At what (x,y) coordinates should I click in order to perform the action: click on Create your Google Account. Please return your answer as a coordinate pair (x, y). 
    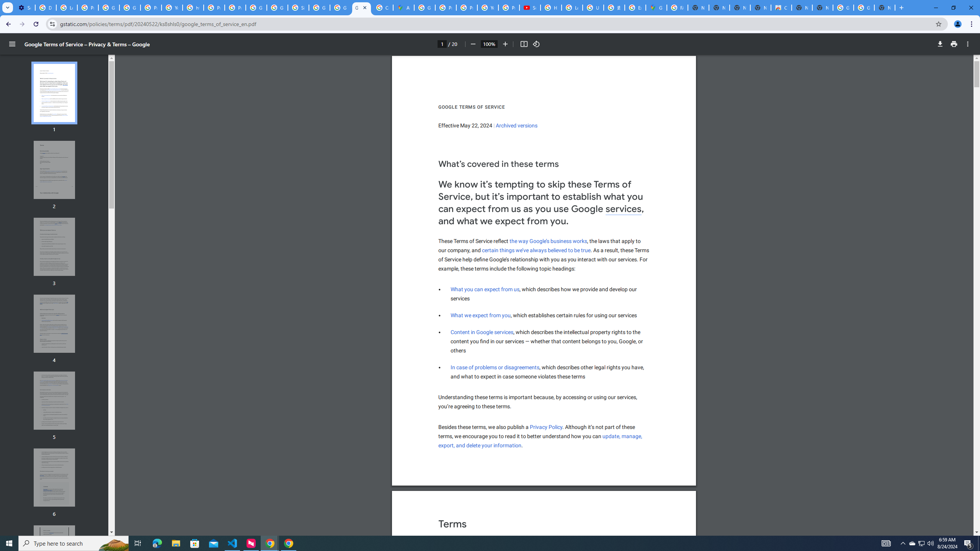
    Looking at the image, I should click on (382, 8).